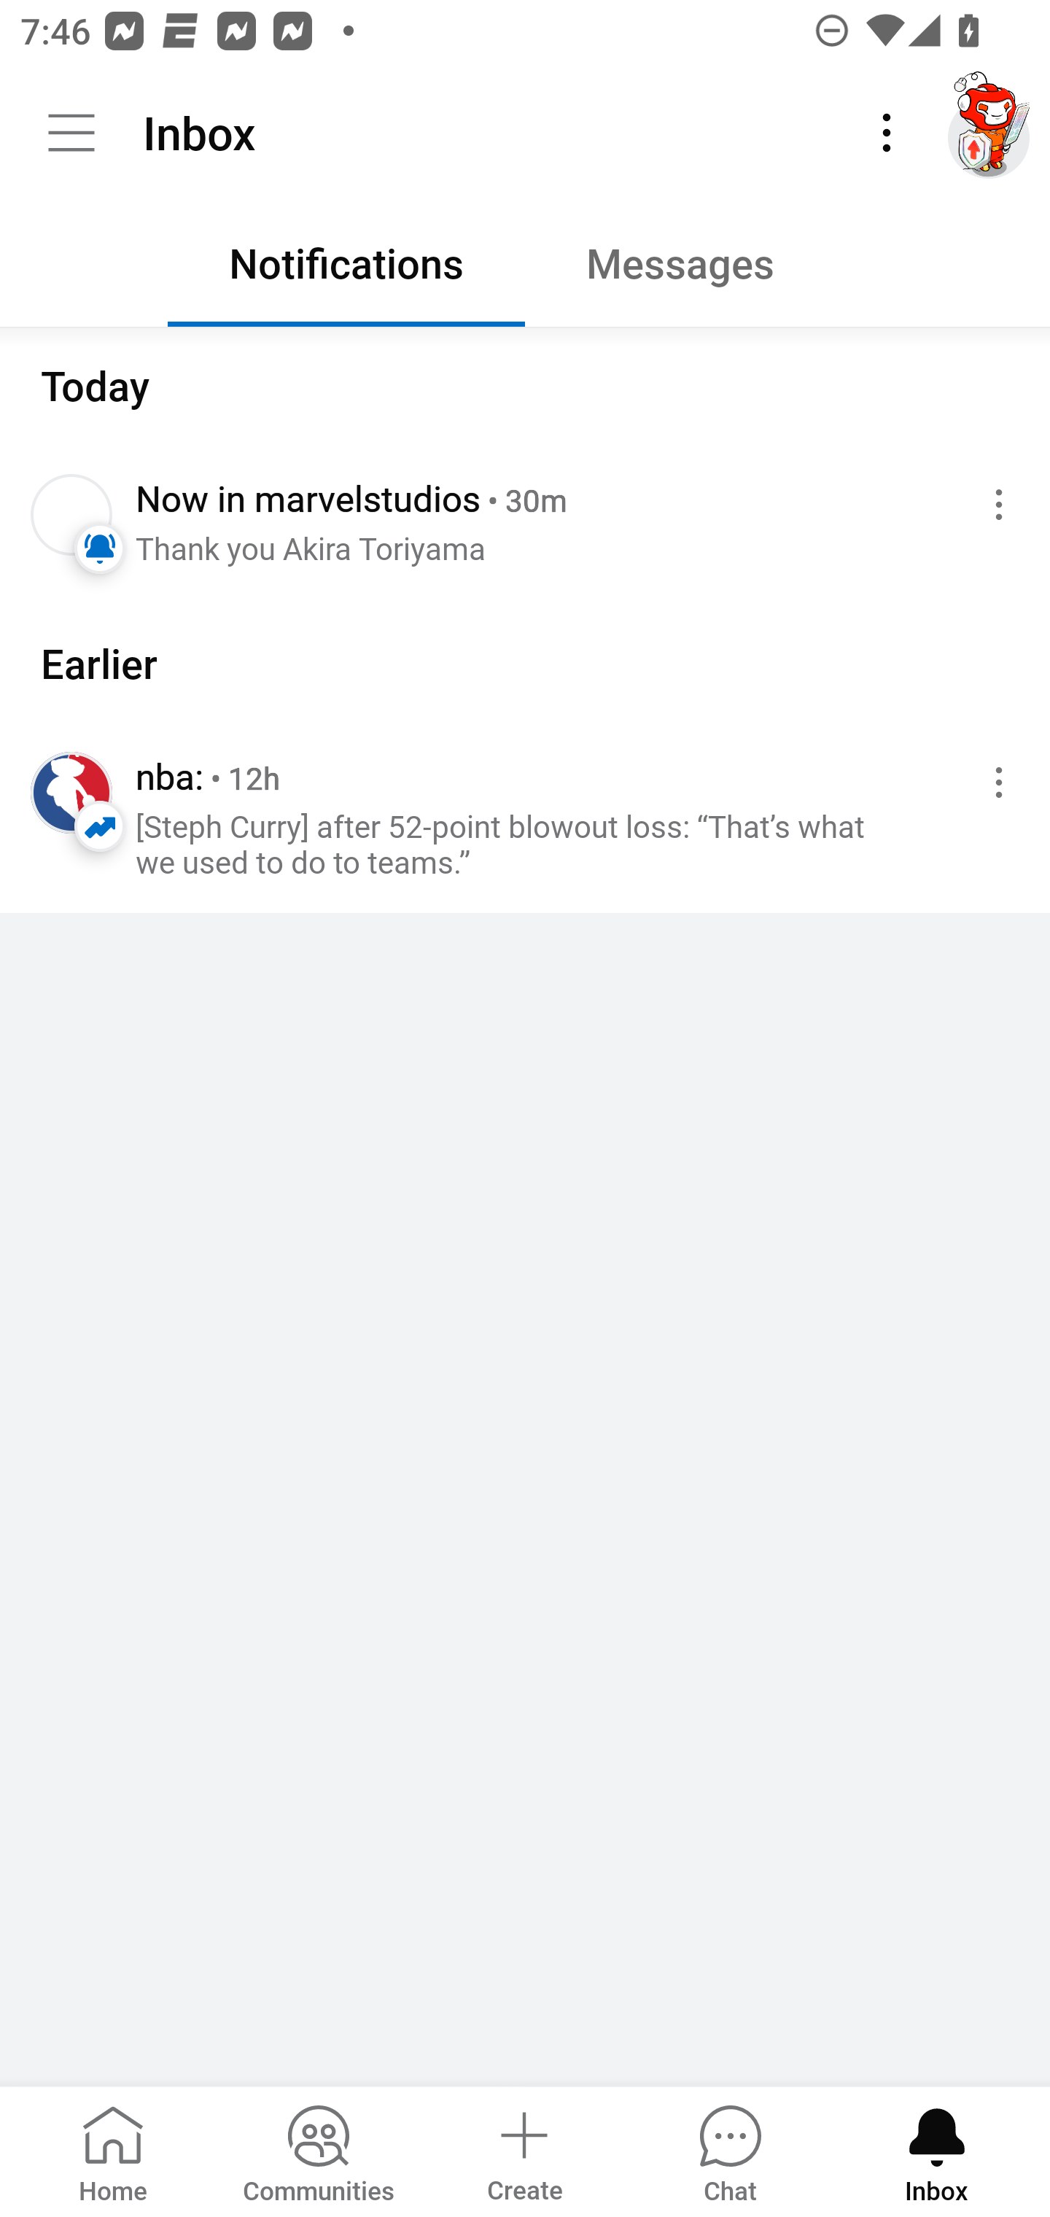 This screenshot has height=2217, width=1050. What do you see at coordinates (113, 2150) in the screenshot?
I see `Home` at bounding box center [113, 2150].